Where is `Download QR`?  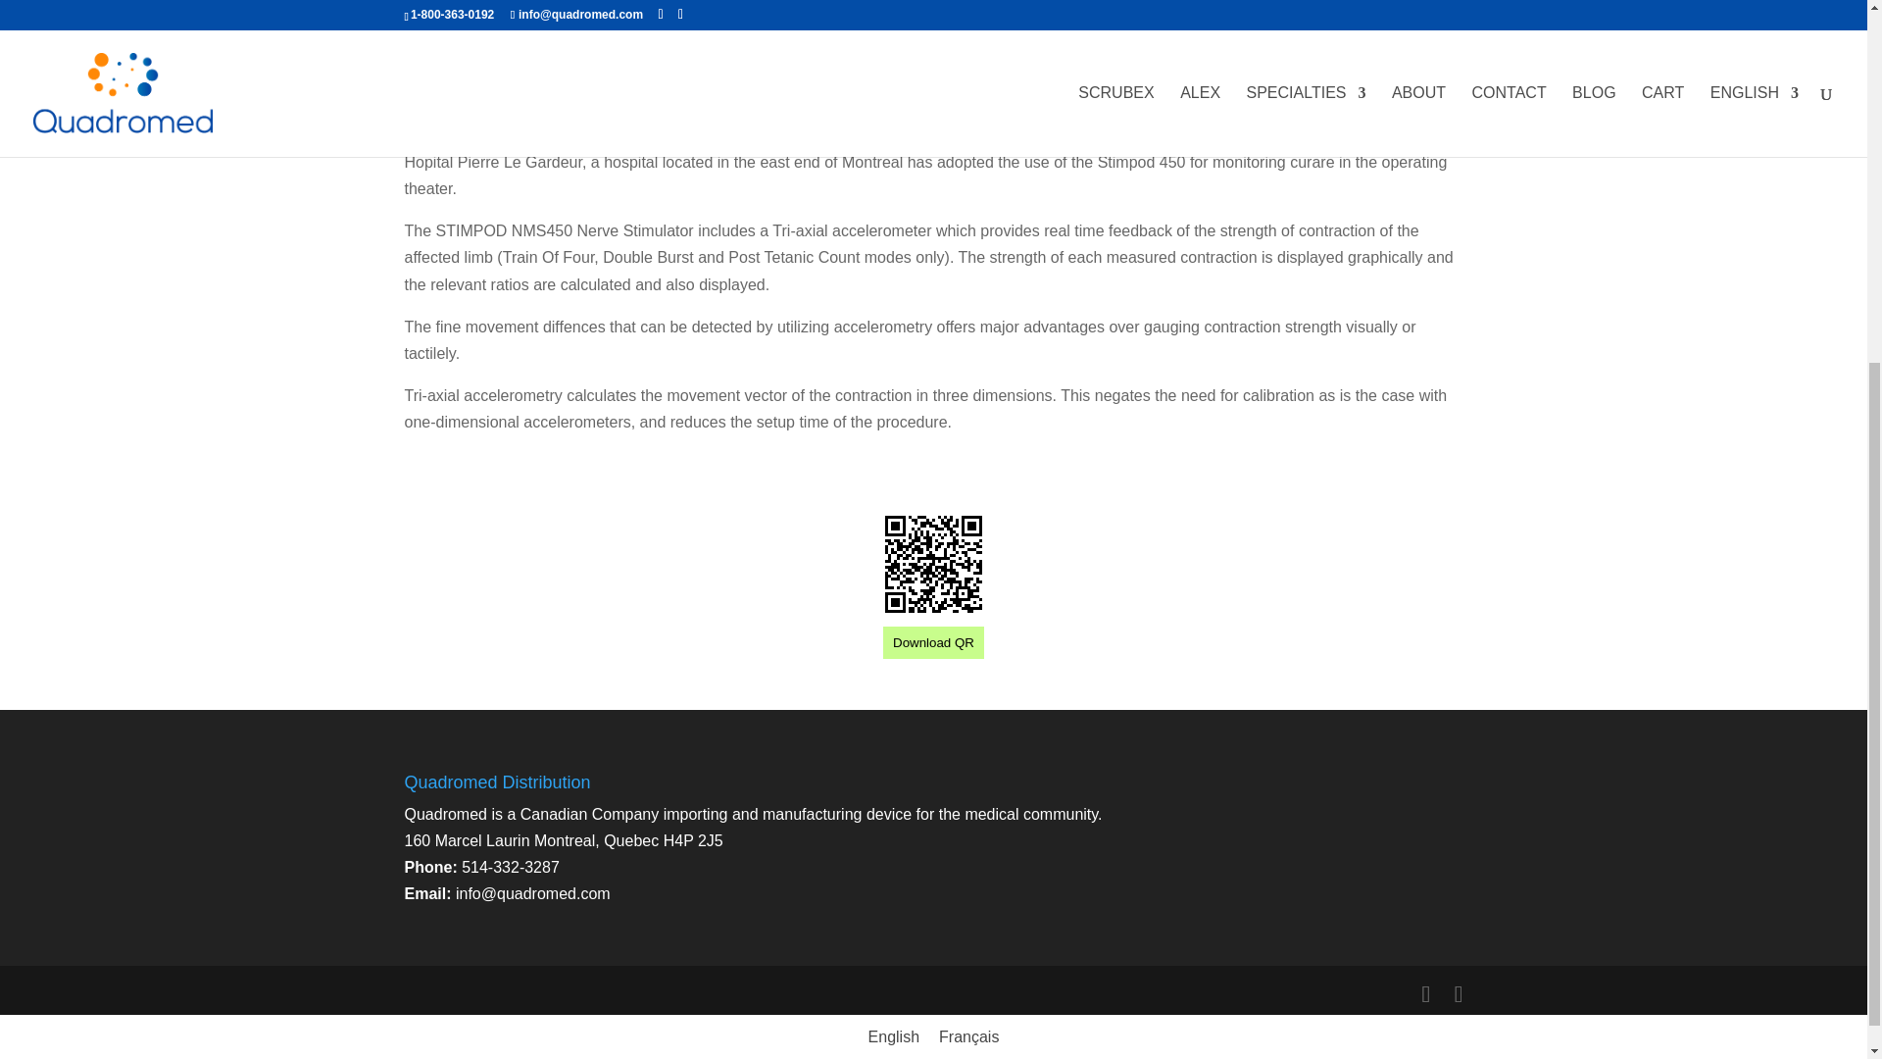 Download QR is located at coordinates (933, 641).